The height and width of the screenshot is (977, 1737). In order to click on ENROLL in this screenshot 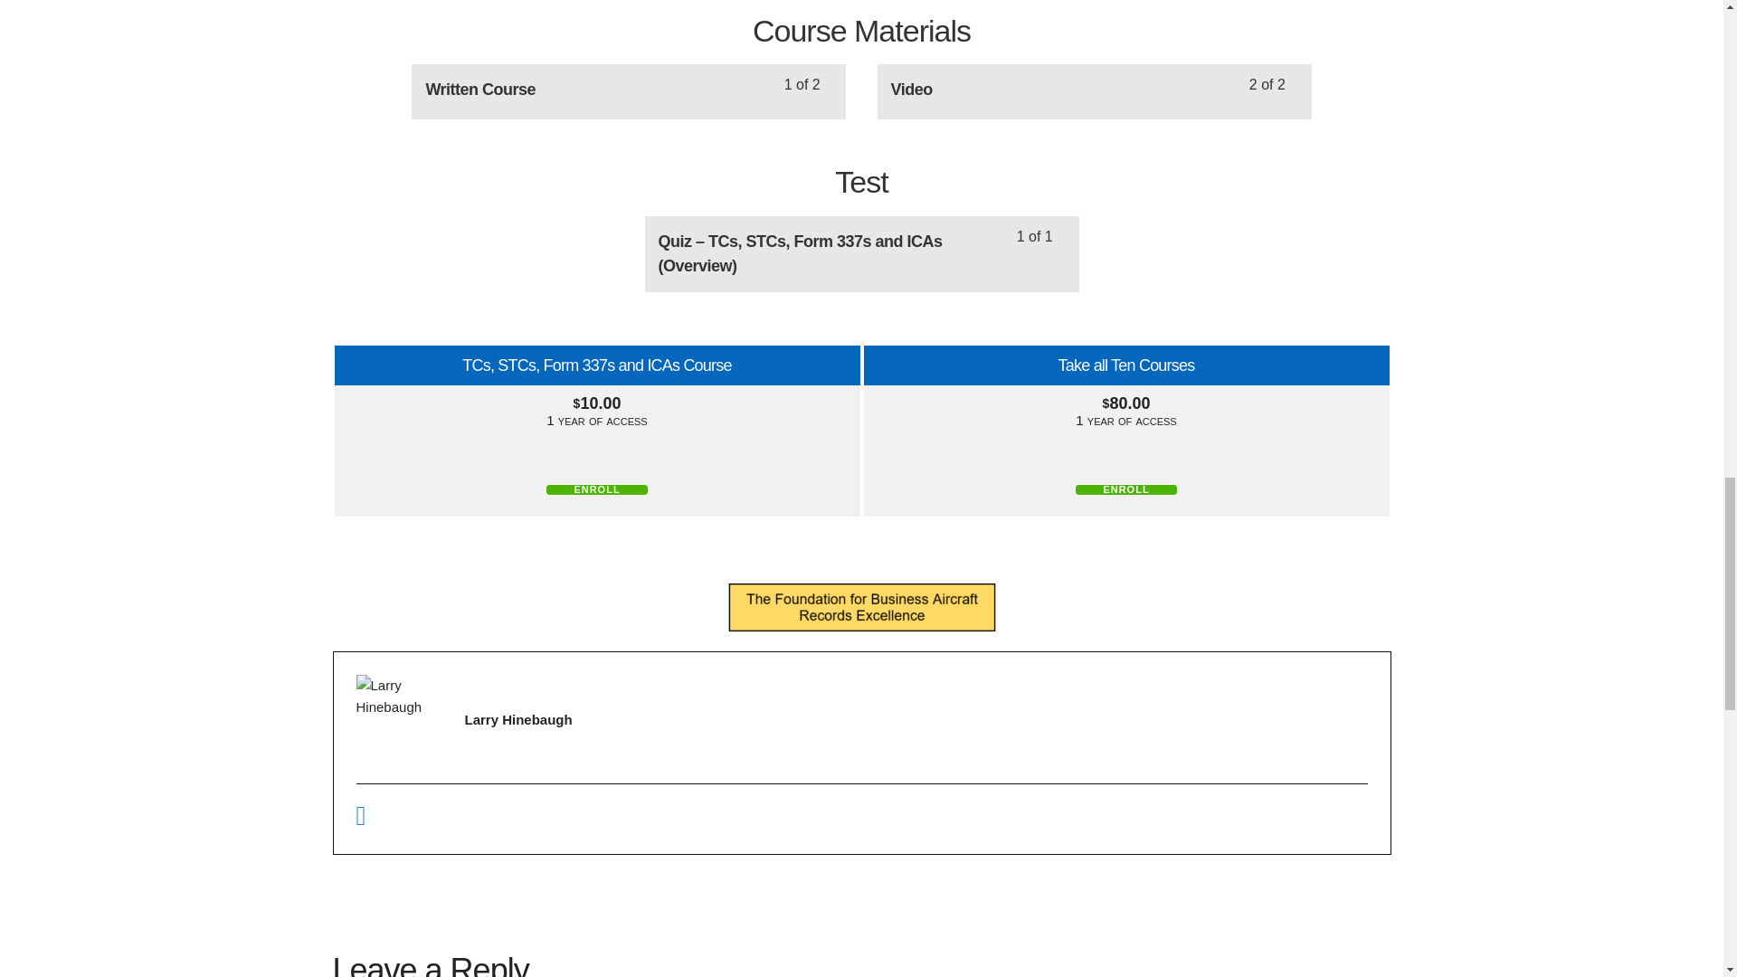, I will do `click(1094, 91)`.